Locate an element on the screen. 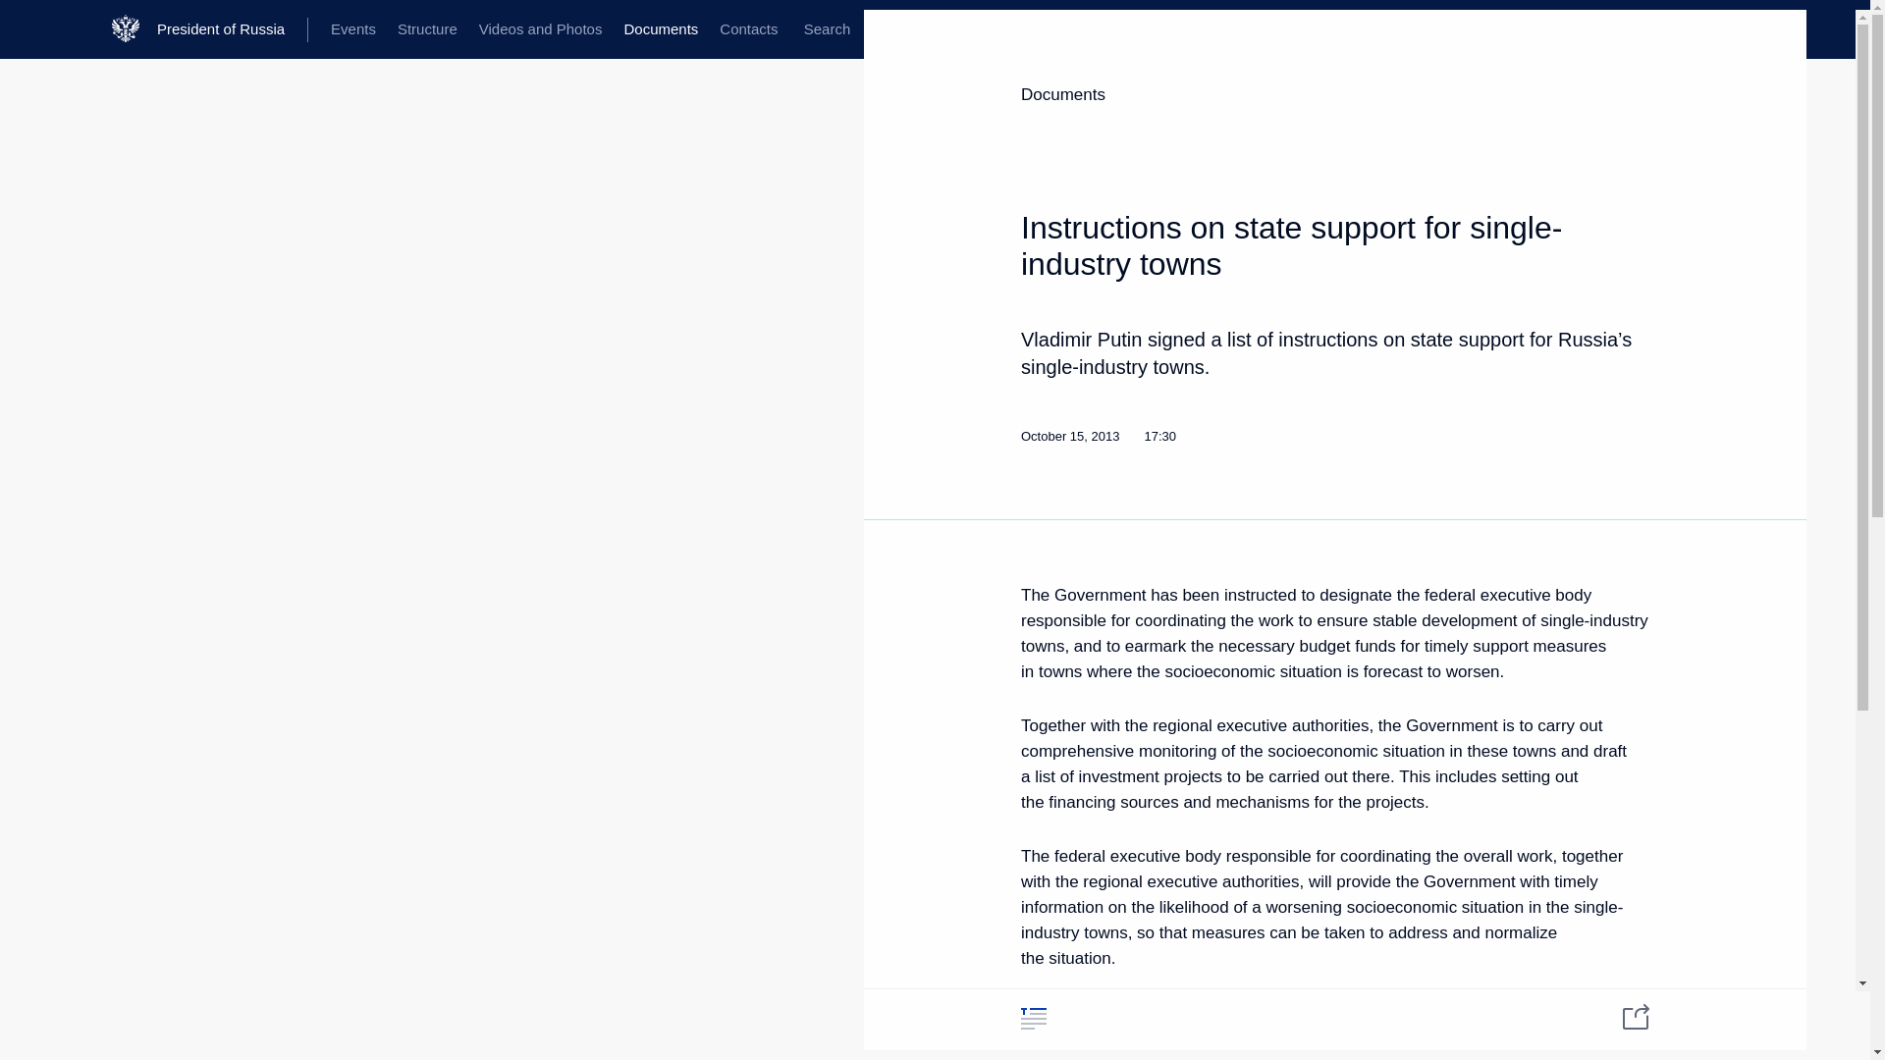 This screenshot has width=1885, height=1060. President of Russia is located at coordinates (232, 29).